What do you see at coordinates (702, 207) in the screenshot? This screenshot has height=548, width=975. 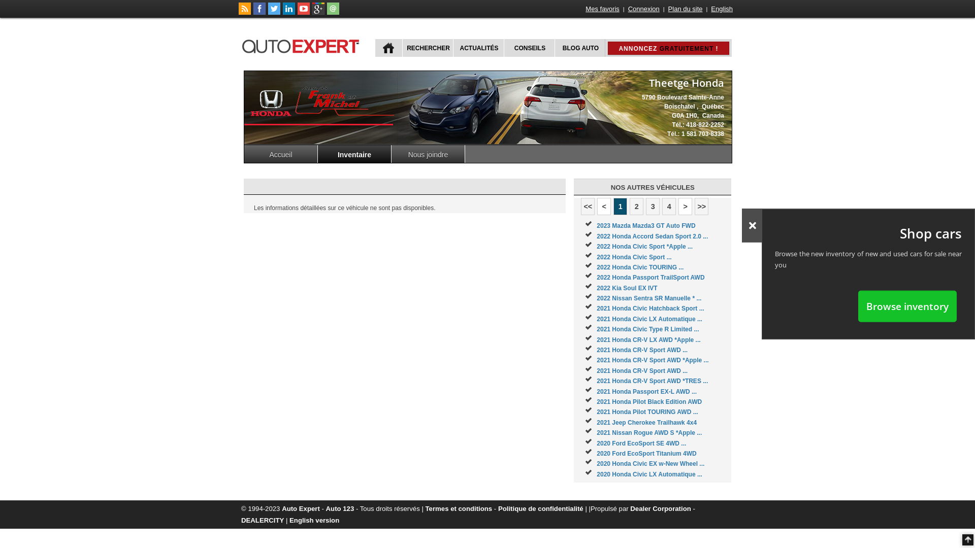 I see `>>` at bounding box center [702, 207].